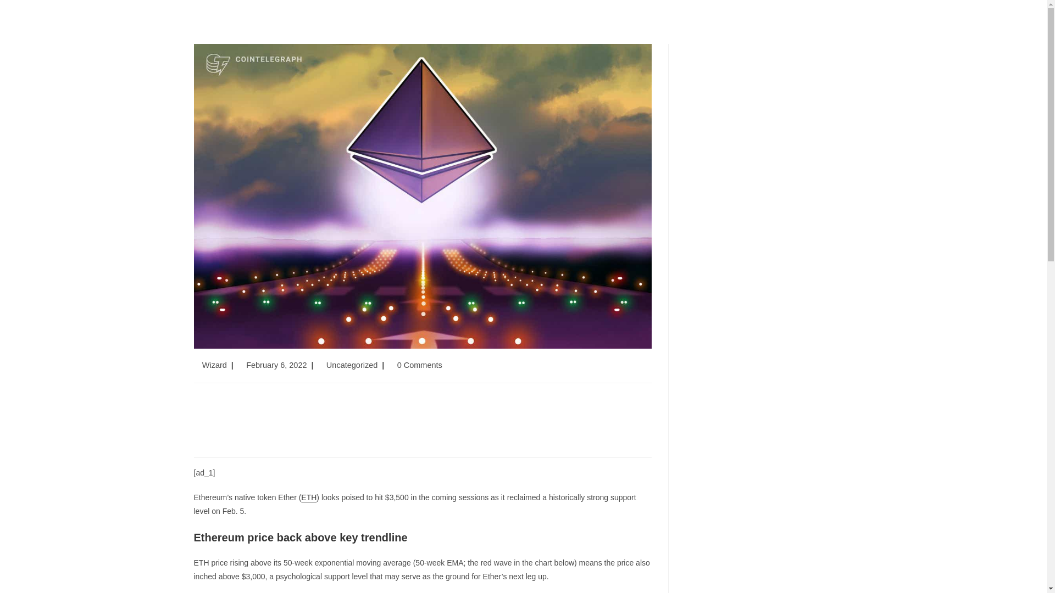  What do you see at coordinates (420, 365) in the screenshot?
I see `0 Comments` at bounding box center [420, 365].